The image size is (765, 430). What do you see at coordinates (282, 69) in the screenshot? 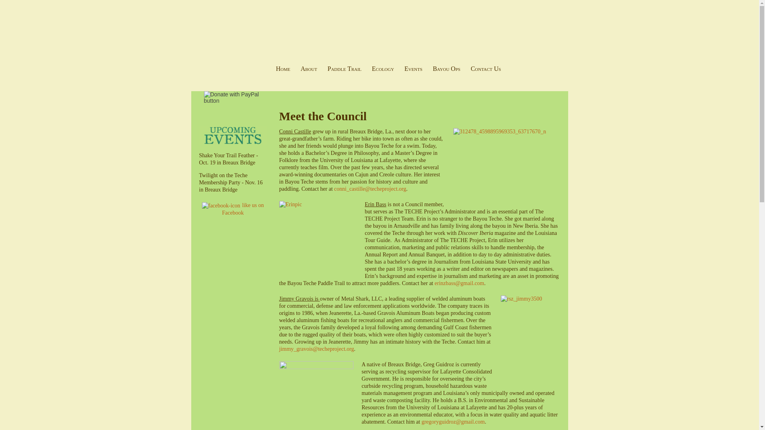
I see `Home` at bounding box center [282, 69].